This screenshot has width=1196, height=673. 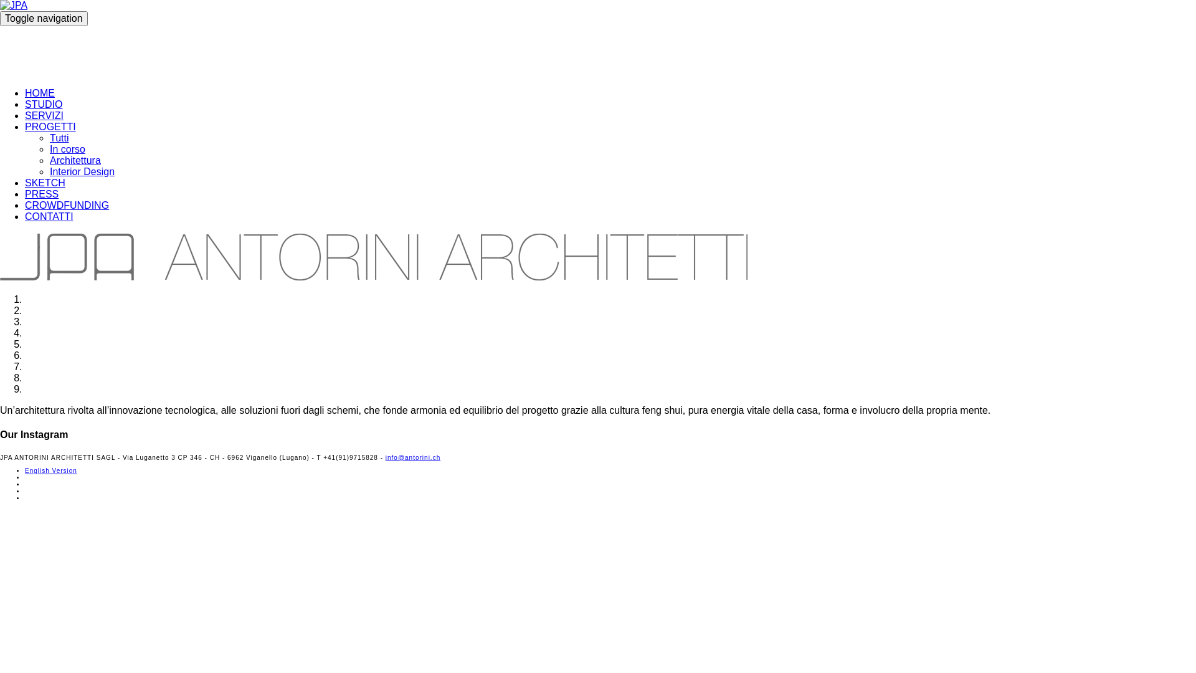 What do you see at coordinates (374, 257) in the screenshot?
I see `JPA` at bounding box center [374, 257].